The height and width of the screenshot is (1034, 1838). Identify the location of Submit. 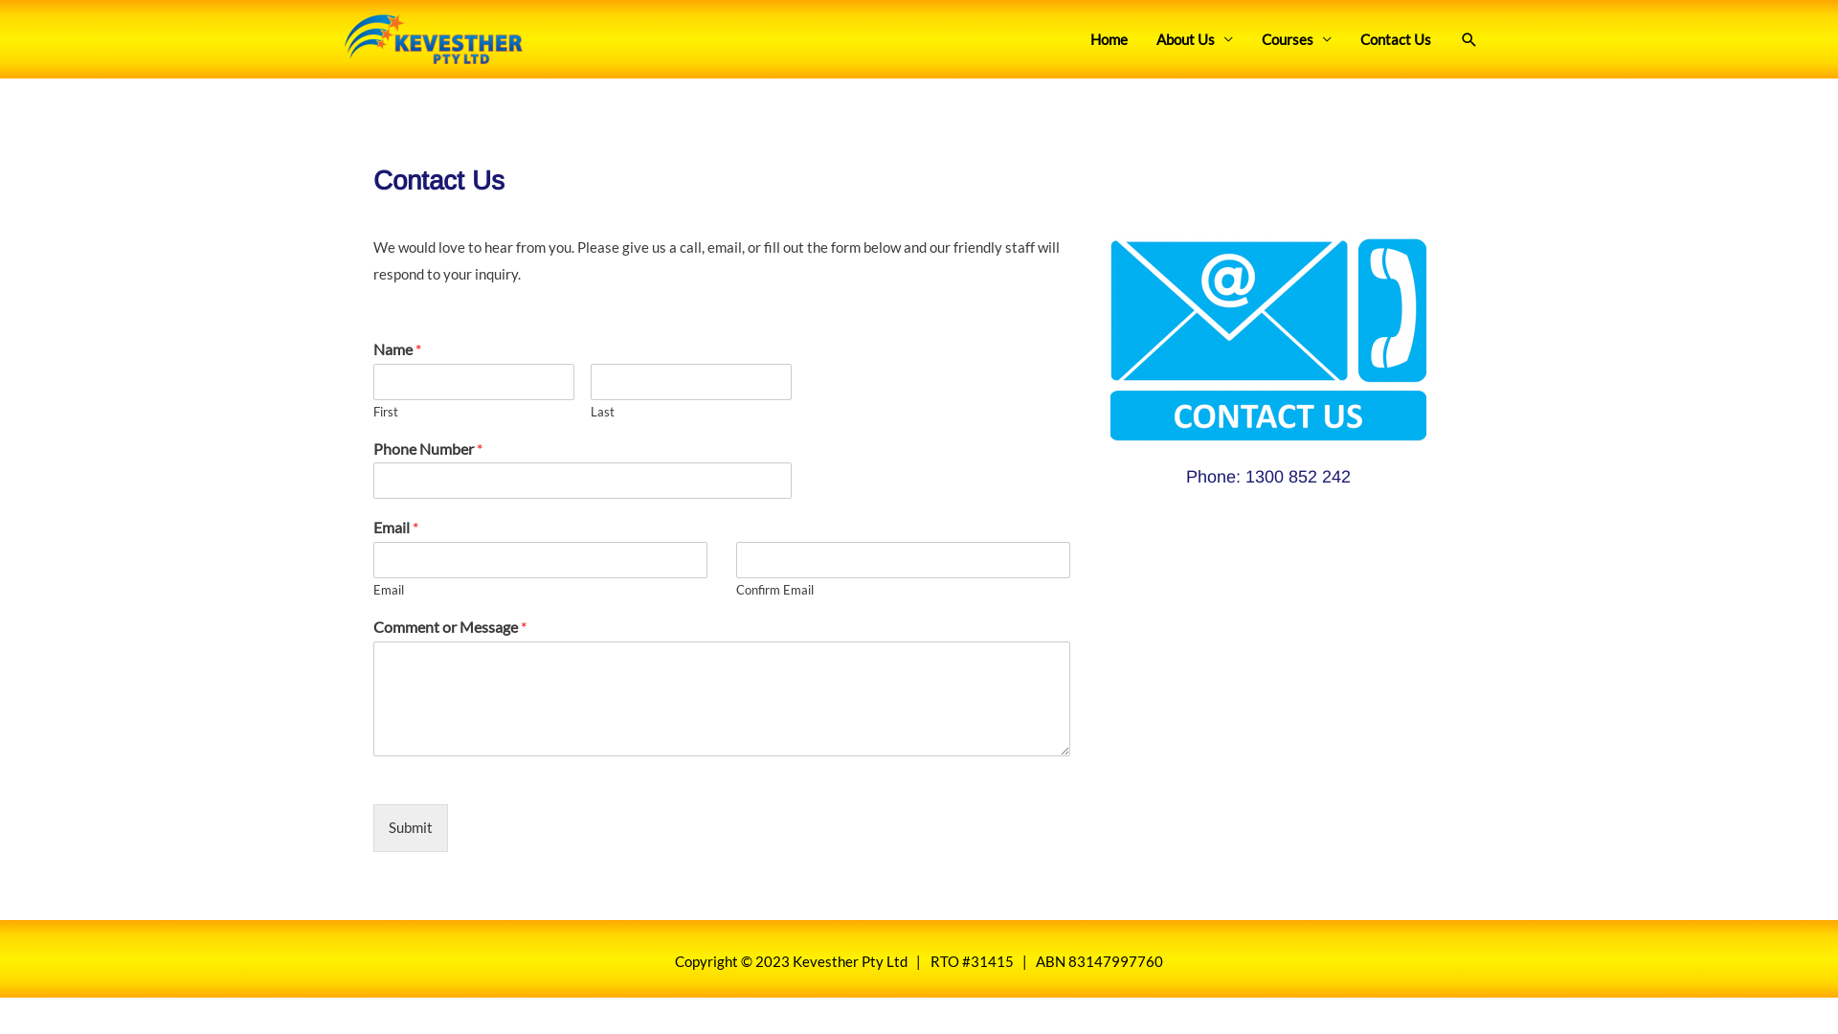
(411, 828).